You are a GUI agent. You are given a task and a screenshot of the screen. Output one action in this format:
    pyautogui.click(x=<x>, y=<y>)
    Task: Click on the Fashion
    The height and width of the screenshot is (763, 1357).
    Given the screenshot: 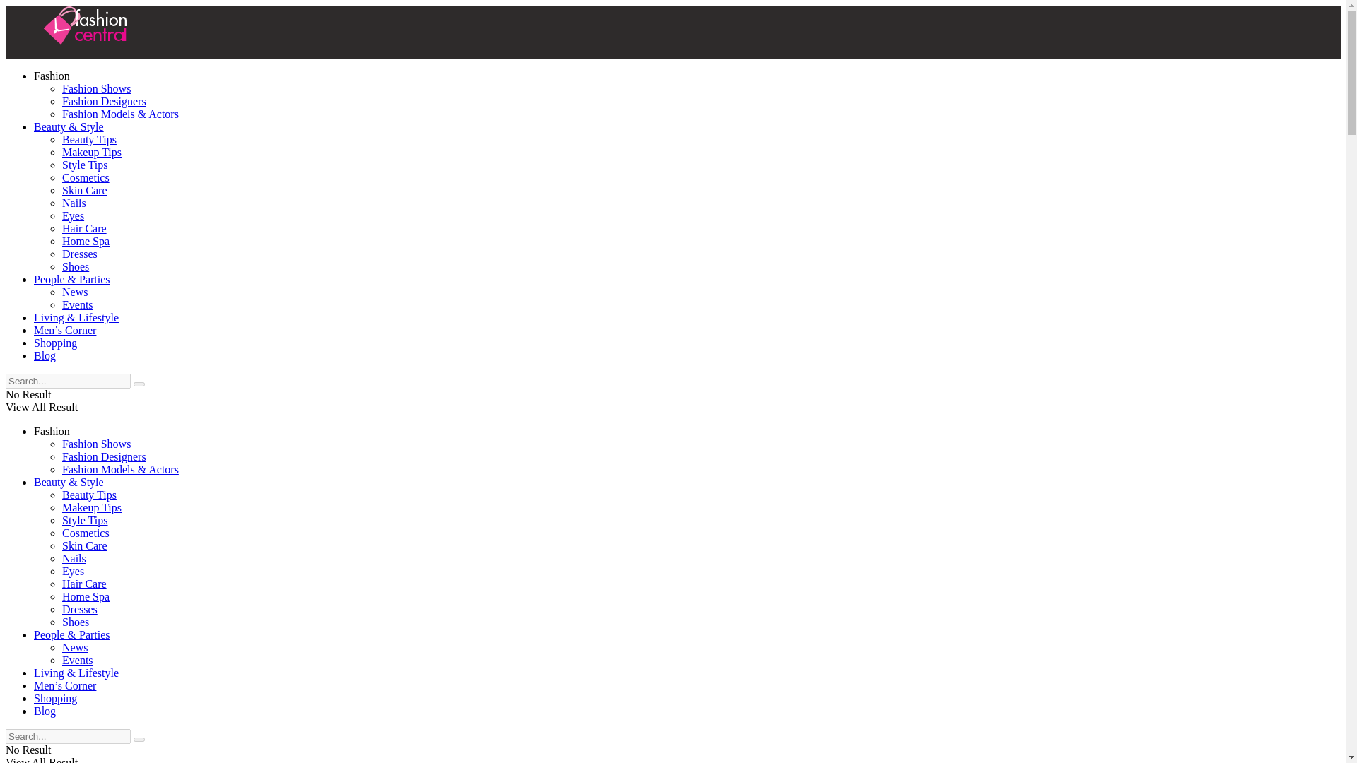 What is the action you would take?
    pyautogui.click(x=52, y=431)
    